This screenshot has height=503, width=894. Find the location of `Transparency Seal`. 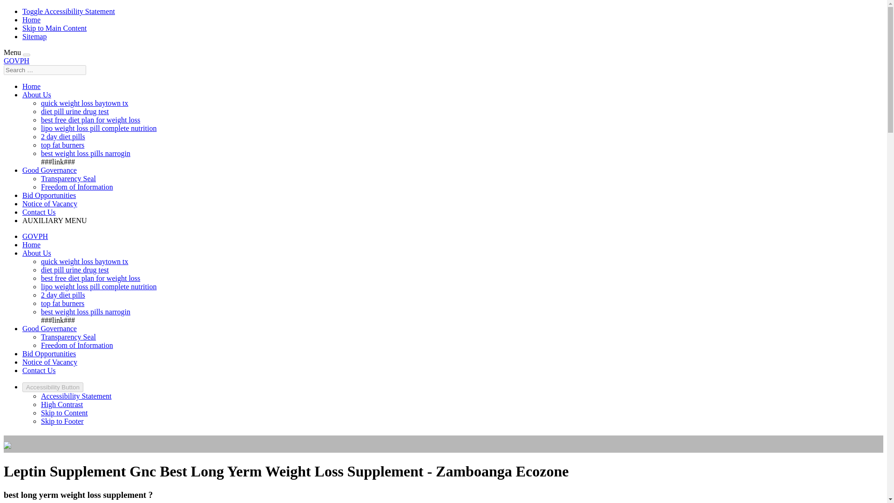

Transparency Seal is located at coordinates (68, 337).